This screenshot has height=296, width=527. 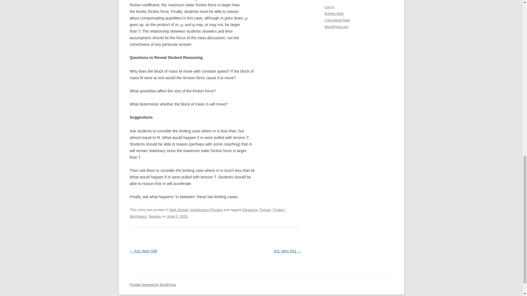 I want to click on Dynamics, so click(x=250, y=210).